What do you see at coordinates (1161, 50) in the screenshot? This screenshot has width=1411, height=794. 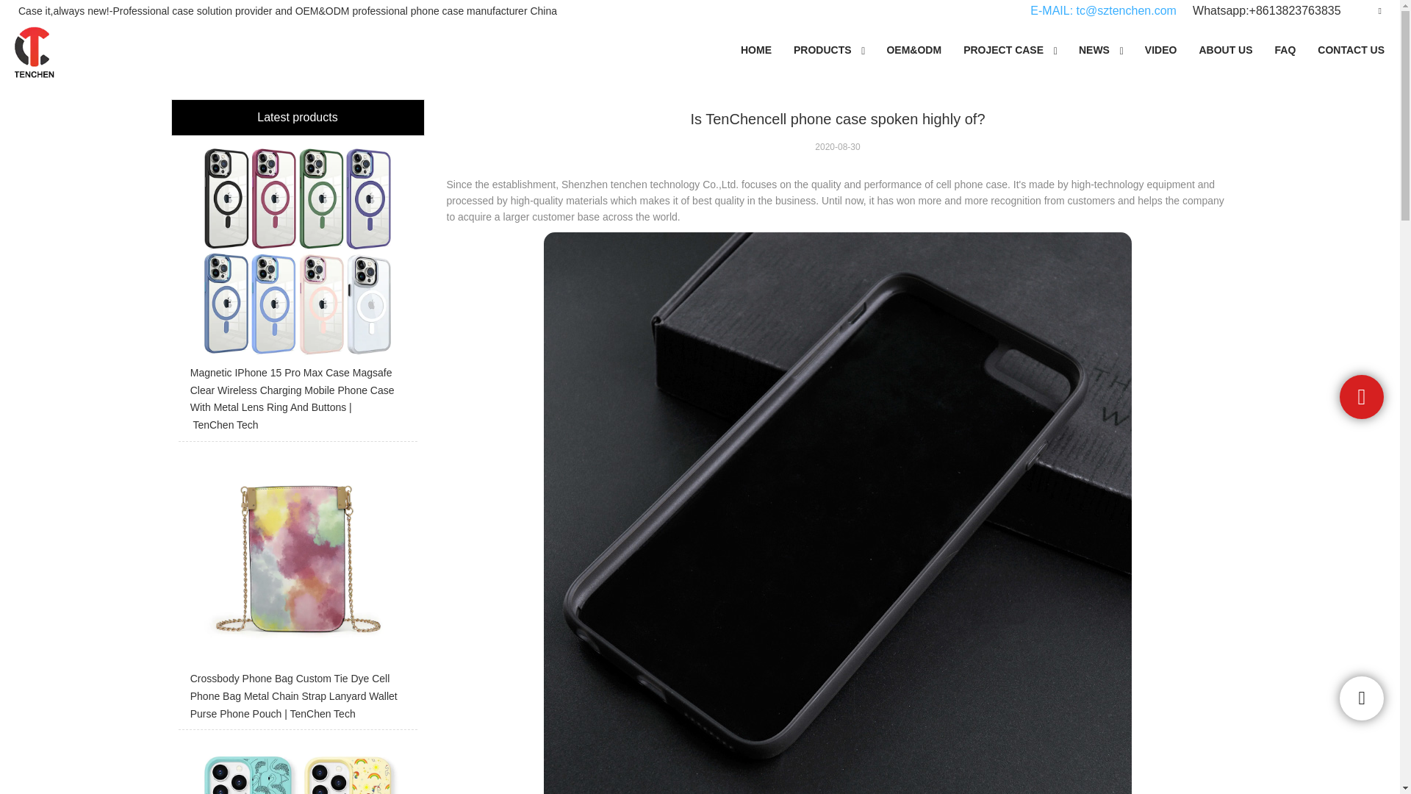 I see `VIDEO` at bounding box center [1161, 50].